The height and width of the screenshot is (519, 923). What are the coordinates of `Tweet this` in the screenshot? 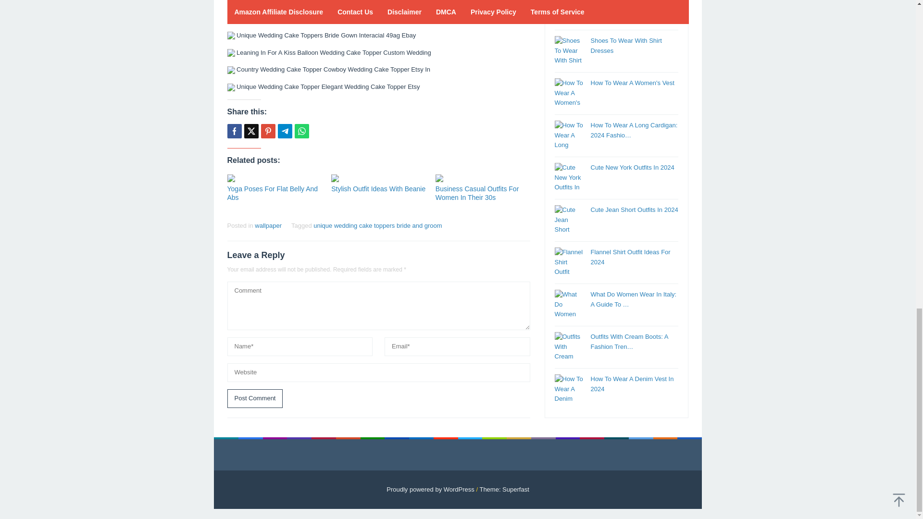 It's located at (251, 131).